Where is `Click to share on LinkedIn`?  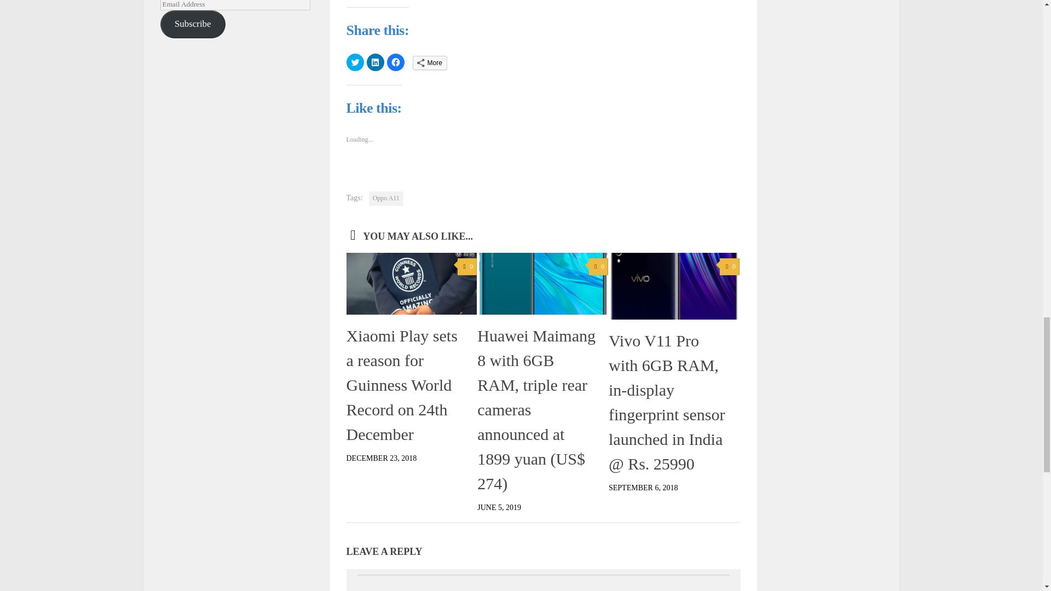 Click to share on LinkedIn is located at coordinates (376, 62).